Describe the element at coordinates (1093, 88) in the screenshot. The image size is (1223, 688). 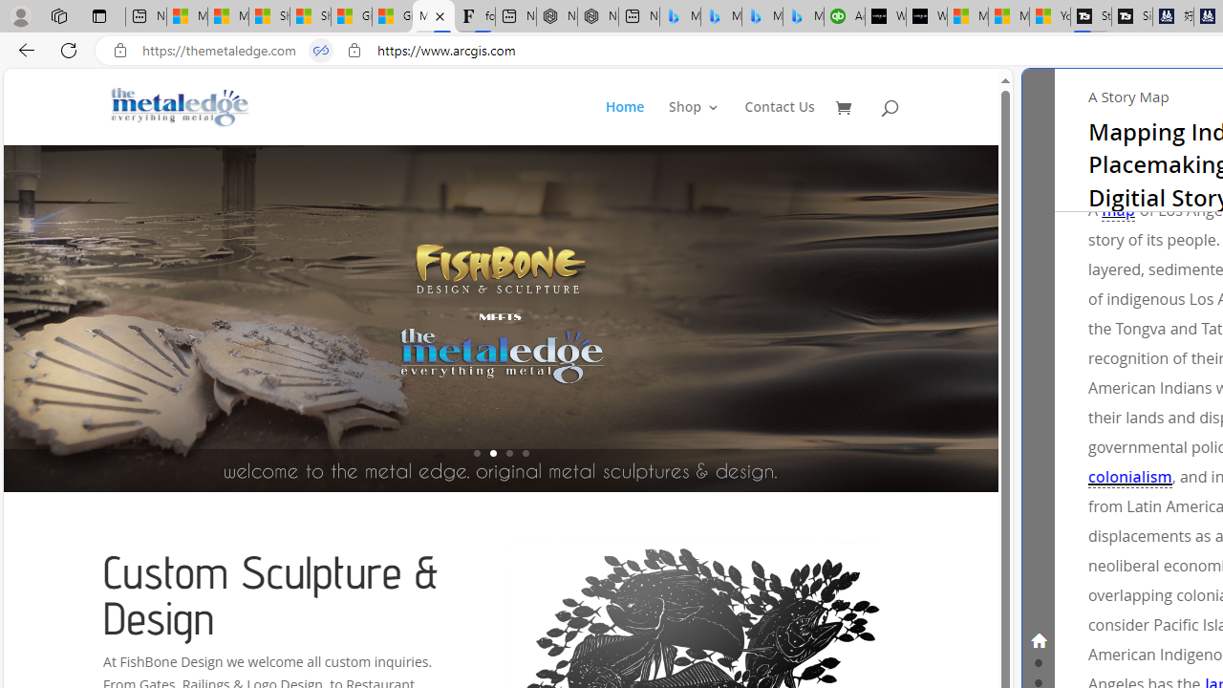
I see `Skip to narrative` at that location.